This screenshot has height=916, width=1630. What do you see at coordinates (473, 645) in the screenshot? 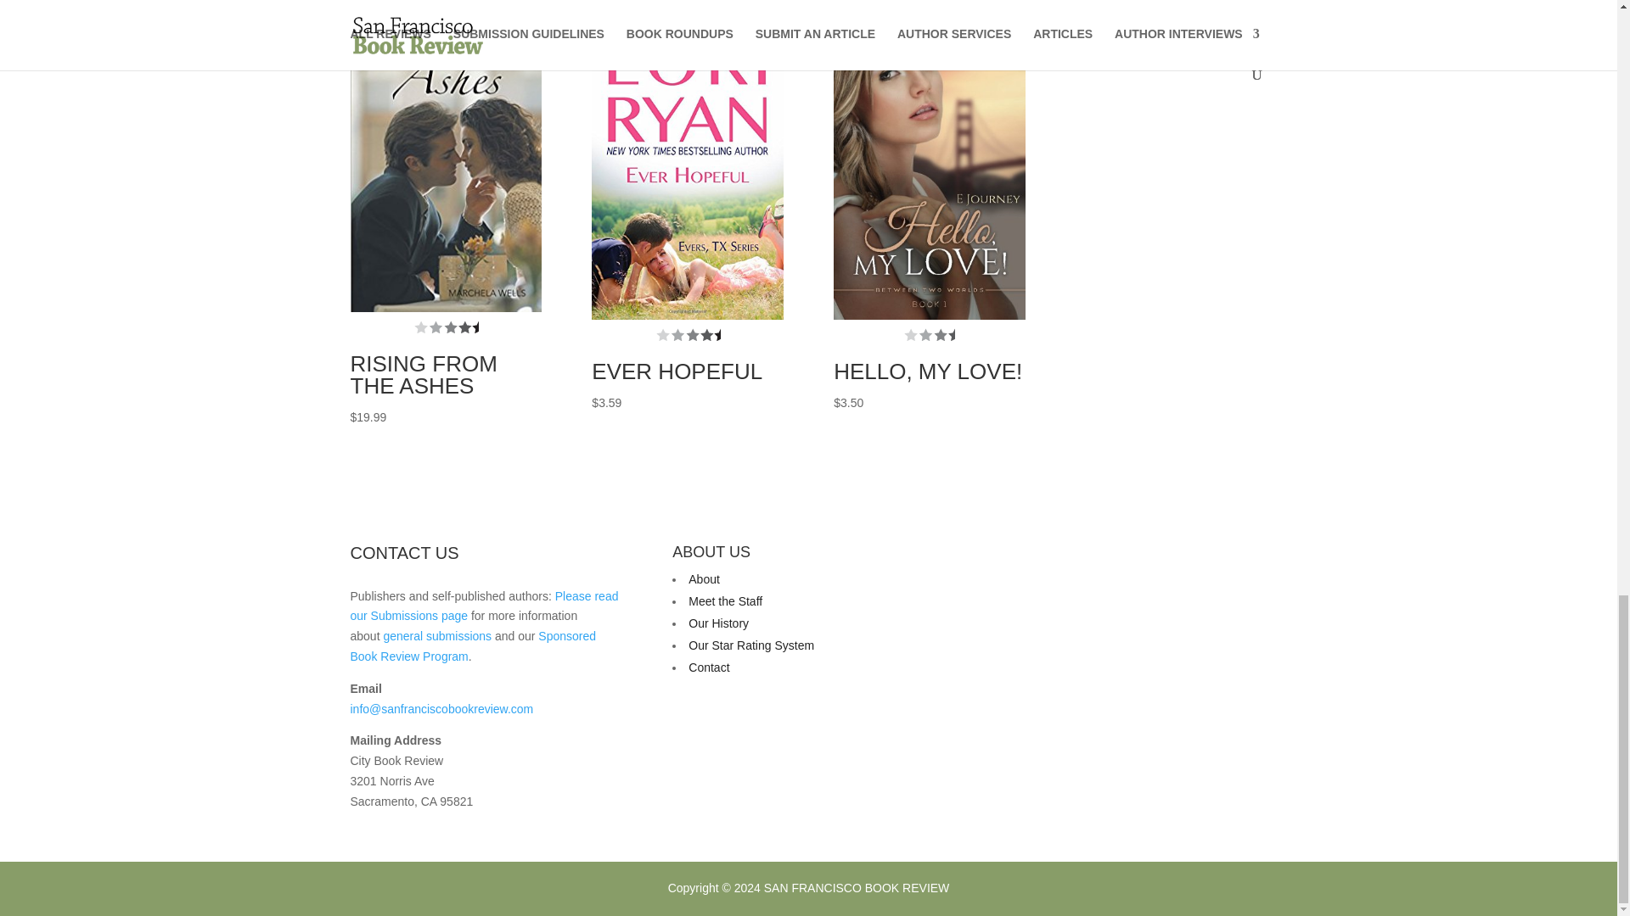
I see `Sponsored Book Review Program` at bounding box center [473, 645].